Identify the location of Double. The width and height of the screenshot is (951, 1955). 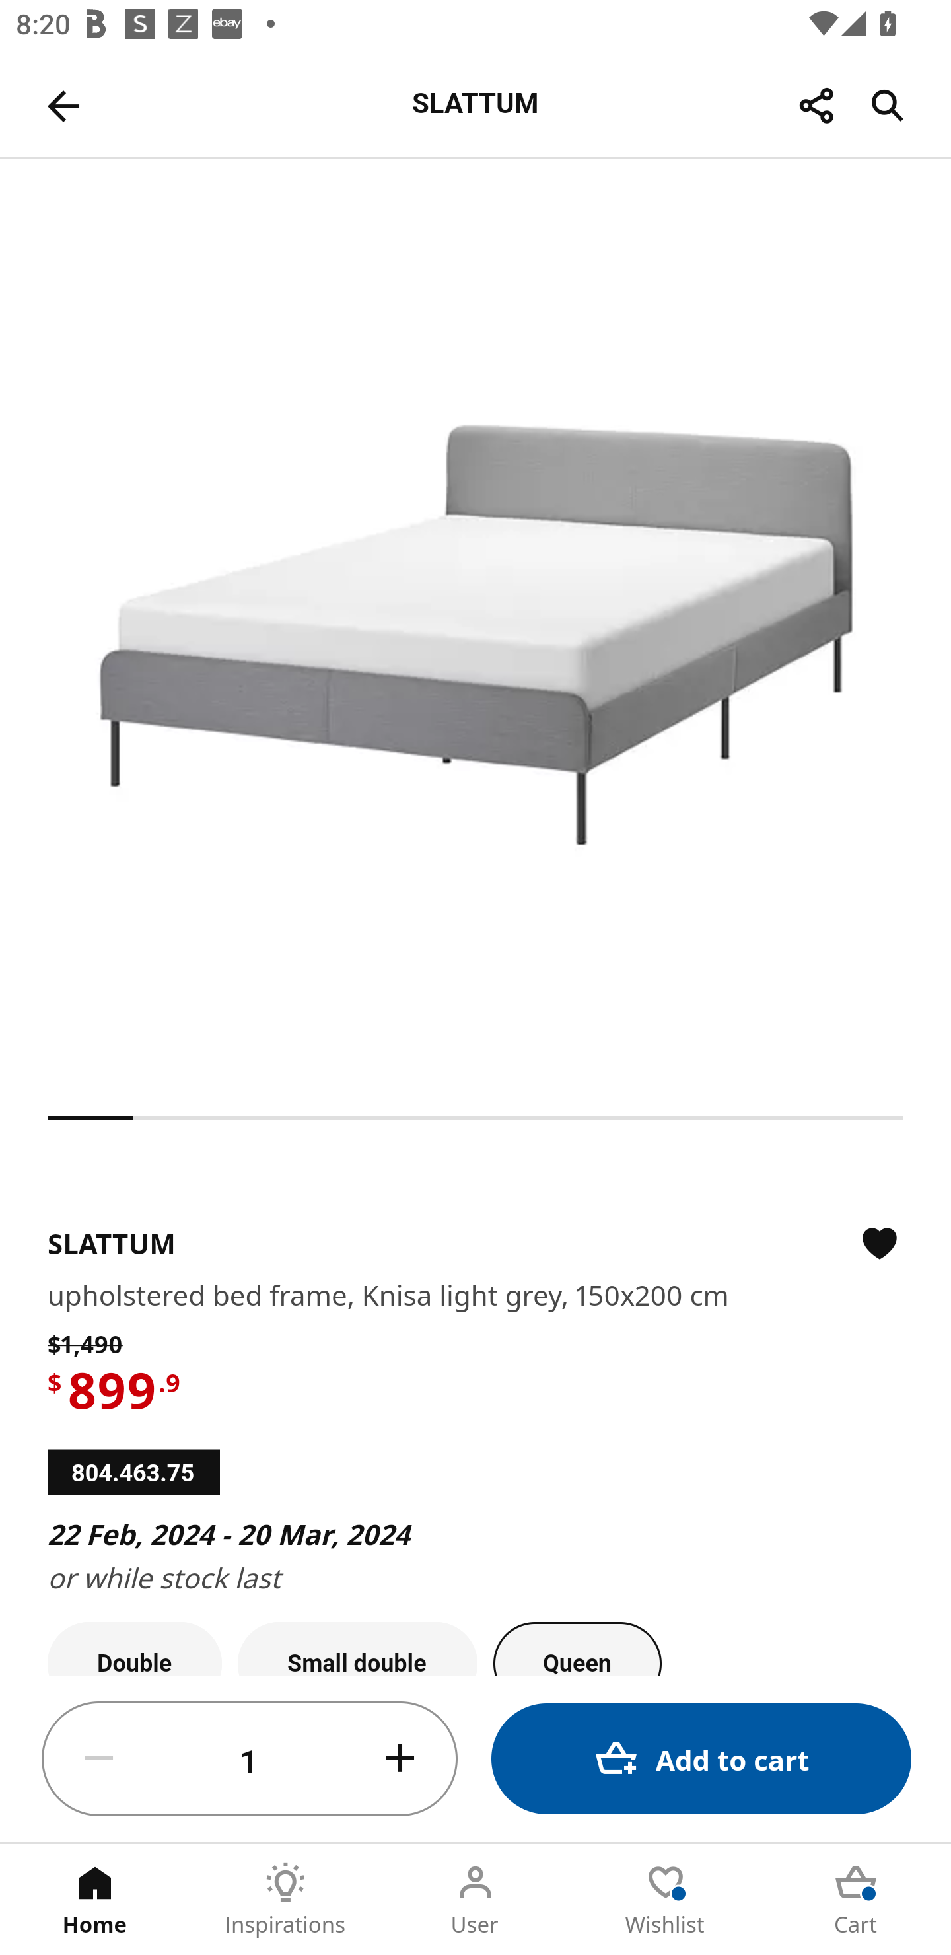
(135, 1649).